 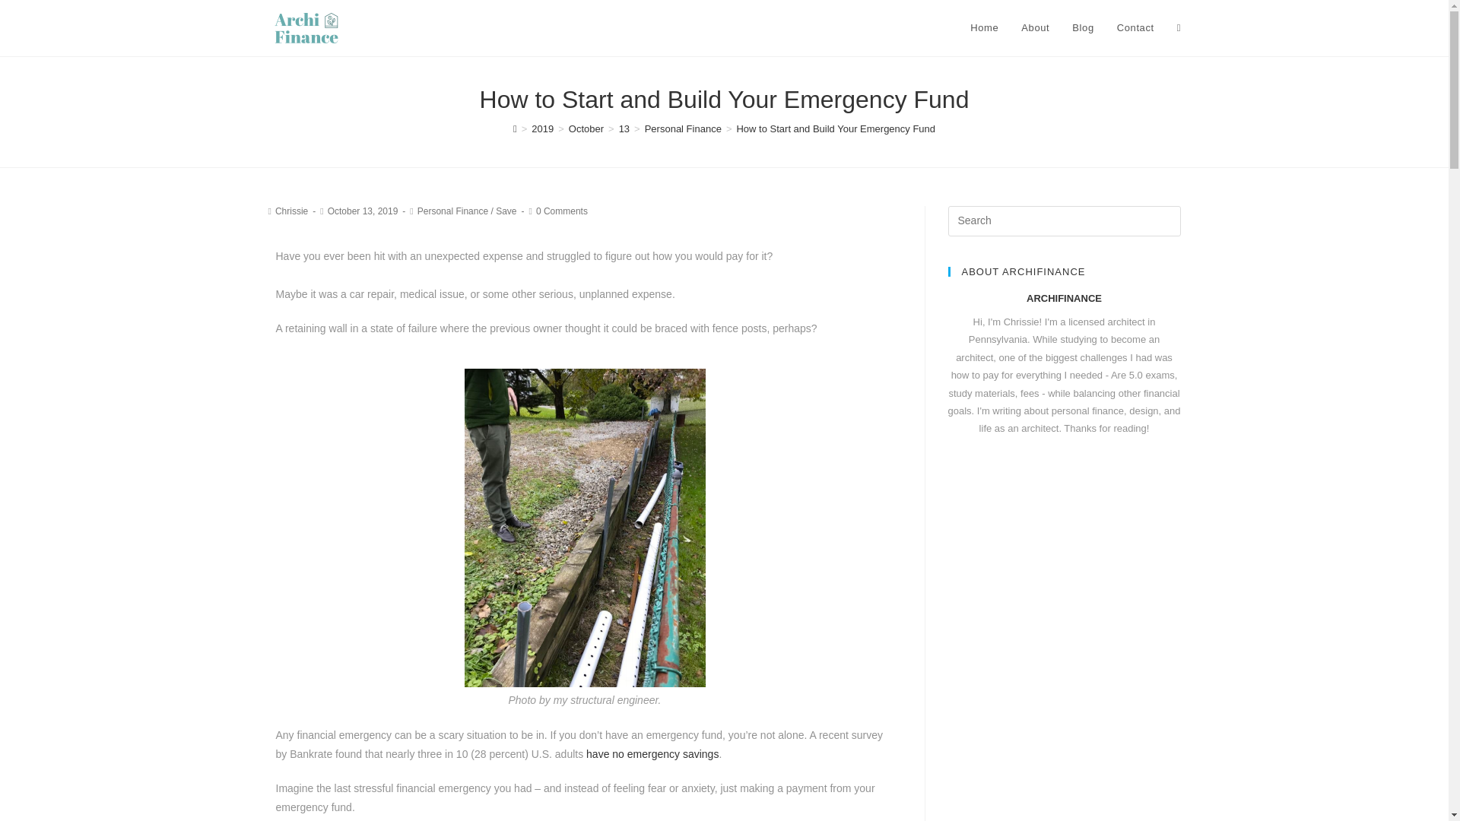 I want to click on 13, so click(x=624, y=129).